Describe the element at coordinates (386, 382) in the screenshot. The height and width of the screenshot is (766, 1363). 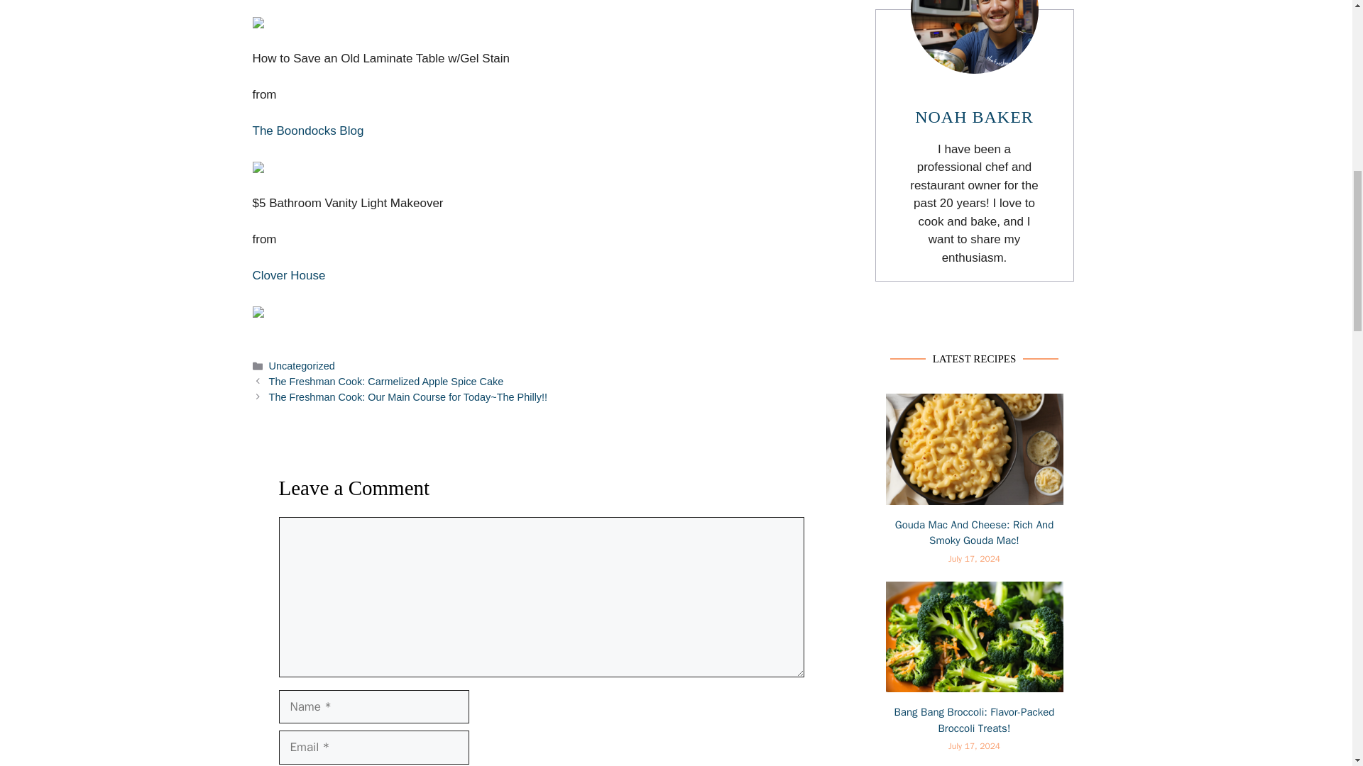
I see `The Freshman Cook: Carmelized Apple Spice Cake` at that location.